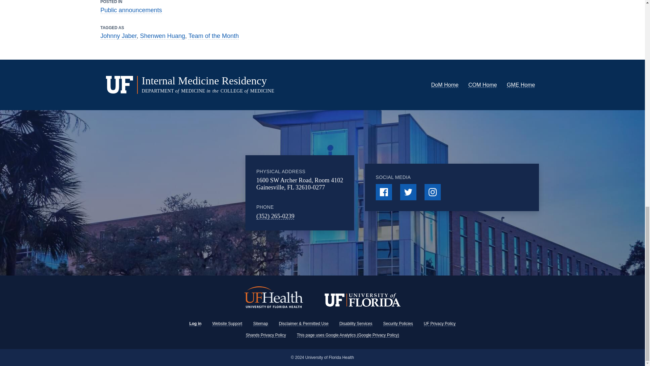  I want to click on Sitemap, so click(261, 324).